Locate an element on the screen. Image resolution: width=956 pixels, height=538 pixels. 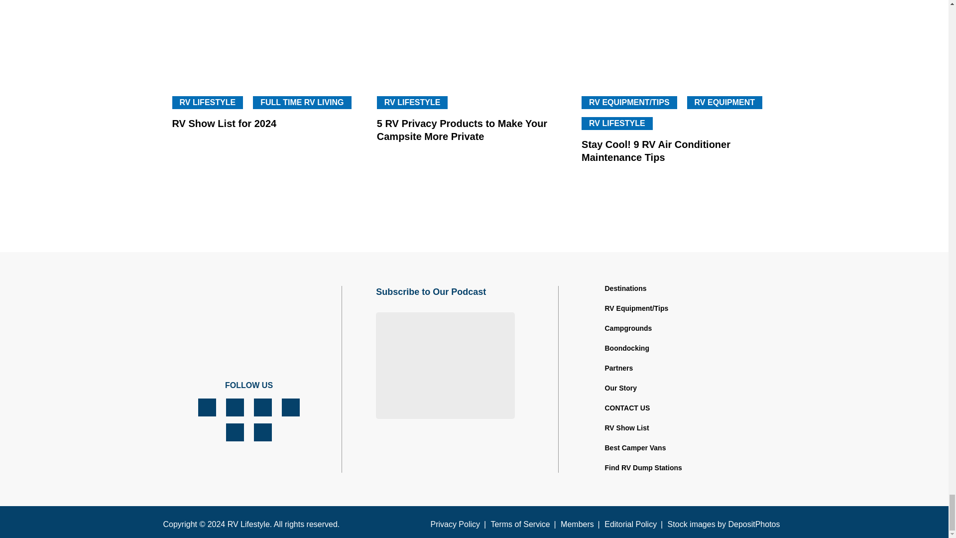
RV Show List for 2024 12 is located at coordinates (269, 41).